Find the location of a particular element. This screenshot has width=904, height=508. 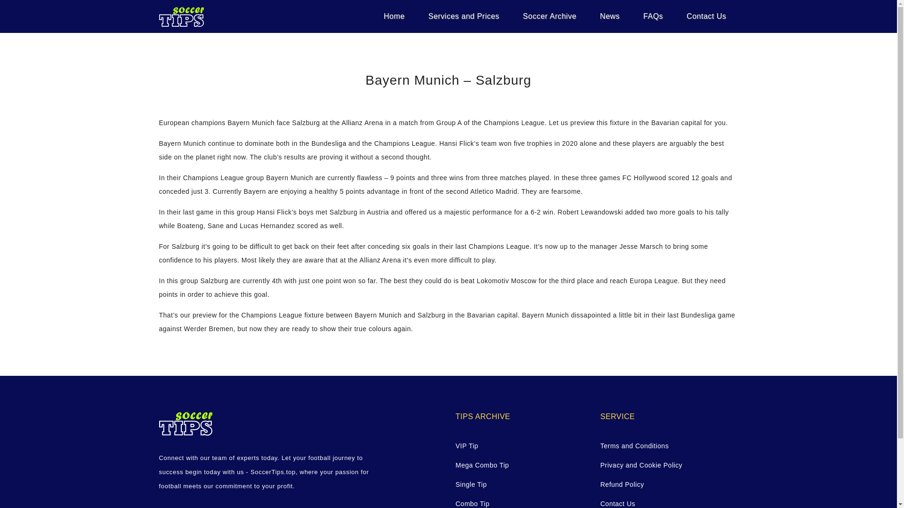

News is located at coordinates (609, 16).